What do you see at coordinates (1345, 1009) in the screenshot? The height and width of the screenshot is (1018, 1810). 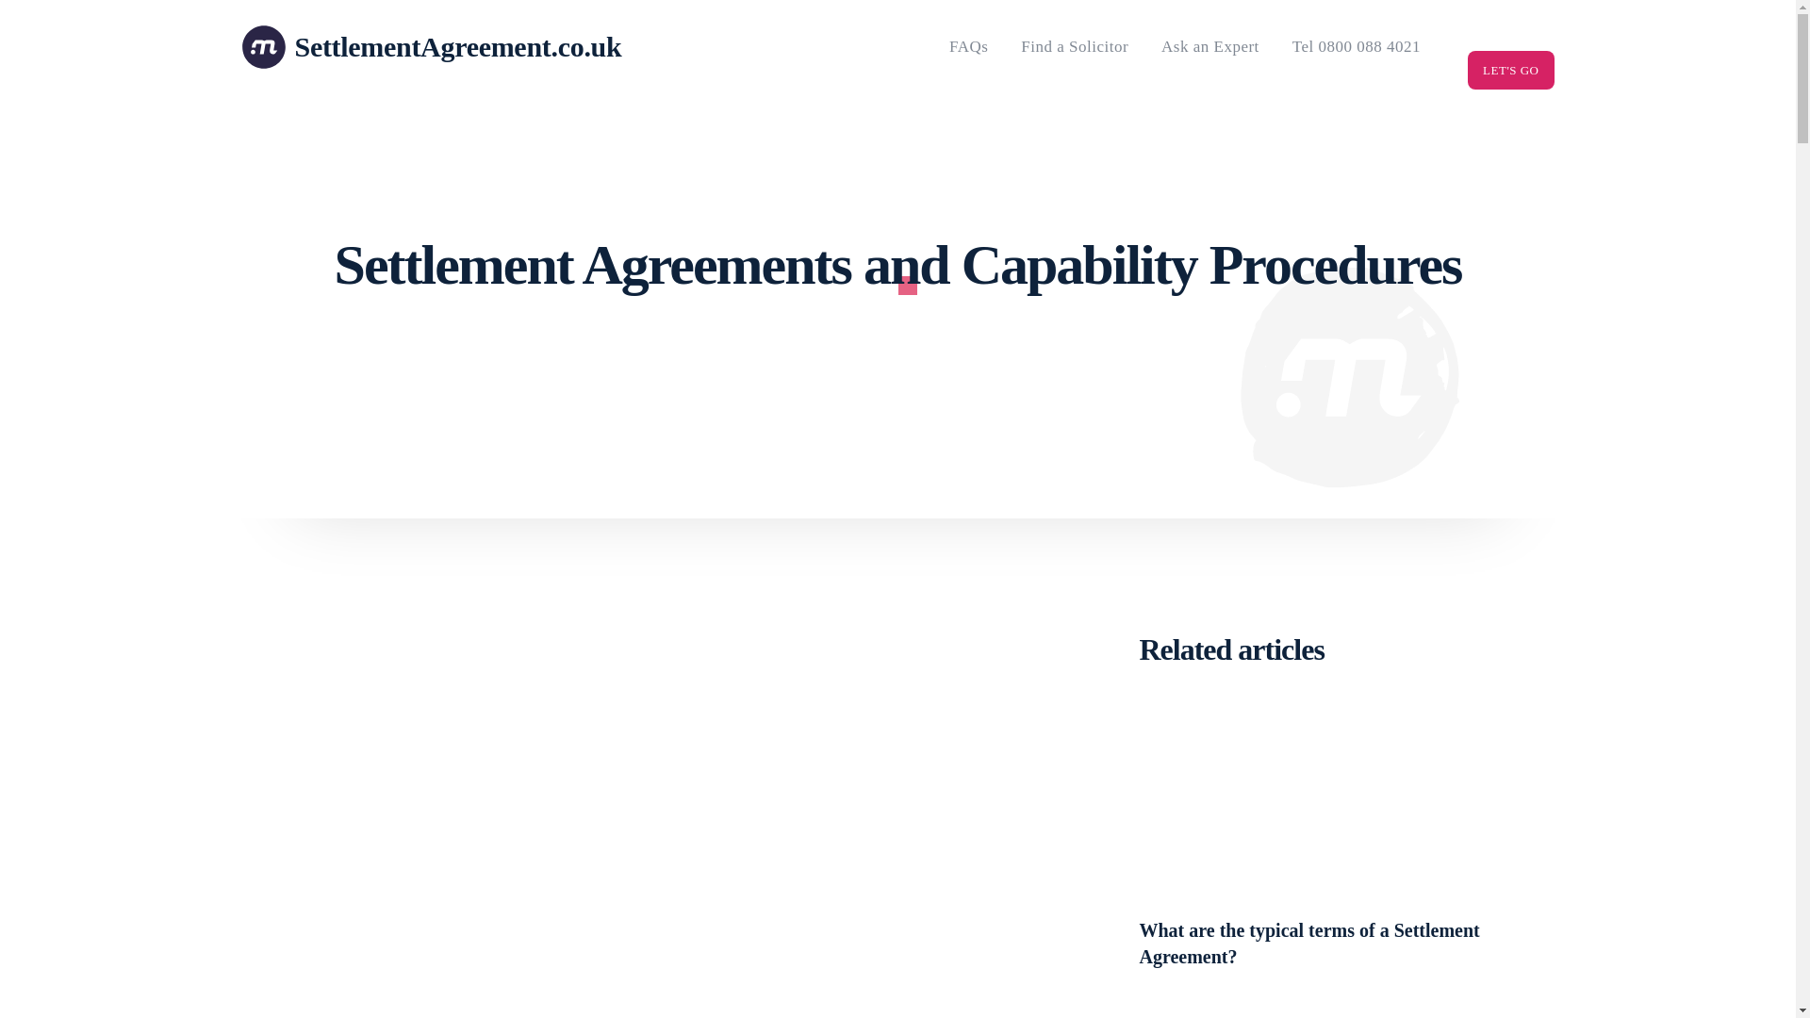 I see `Section 111A Employment Rights Act 1996` at bounding box center [1345, 1009].